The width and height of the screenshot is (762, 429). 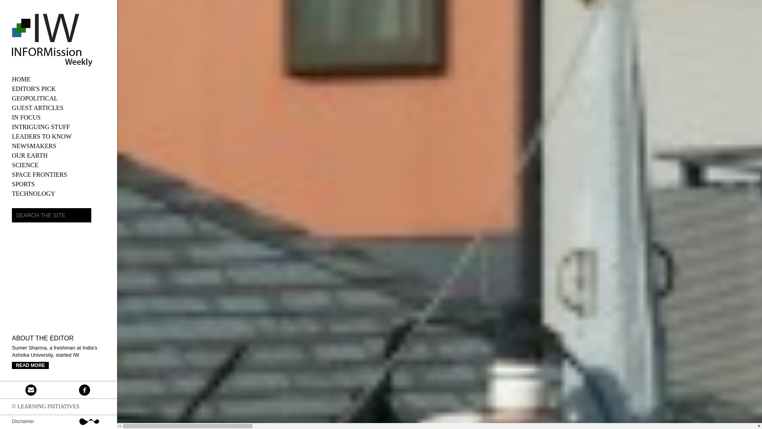 What do you see at coordinates (58, 194) in the screenshot?
I see `TECHNOLOGY` at bounding box center [58, 194].